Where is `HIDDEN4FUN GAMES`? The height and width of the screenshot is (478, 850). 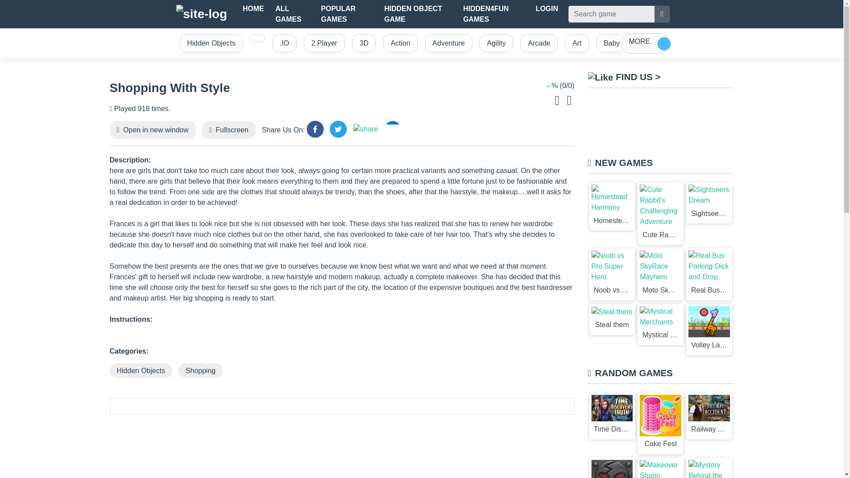
HIDDEN4FUN GAMES is located at coordinates (494, 14).